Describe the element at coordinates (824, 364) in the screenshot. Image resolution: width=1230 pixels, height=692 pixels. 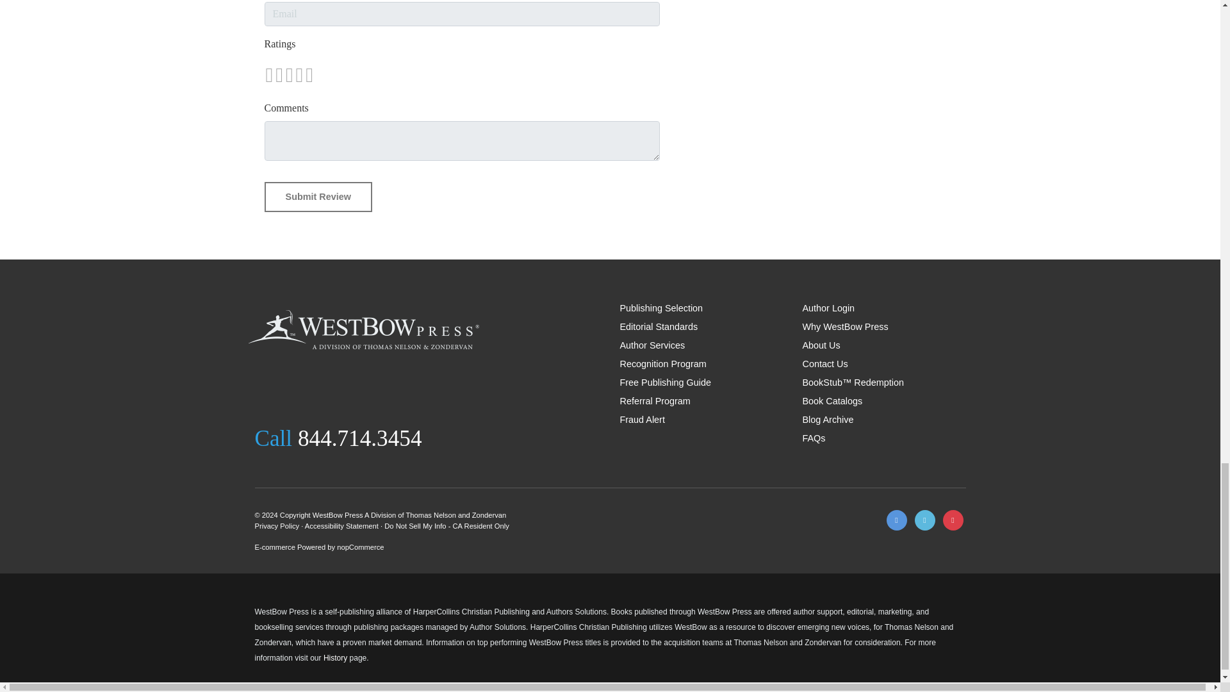
I see `Contact Us` at that location.